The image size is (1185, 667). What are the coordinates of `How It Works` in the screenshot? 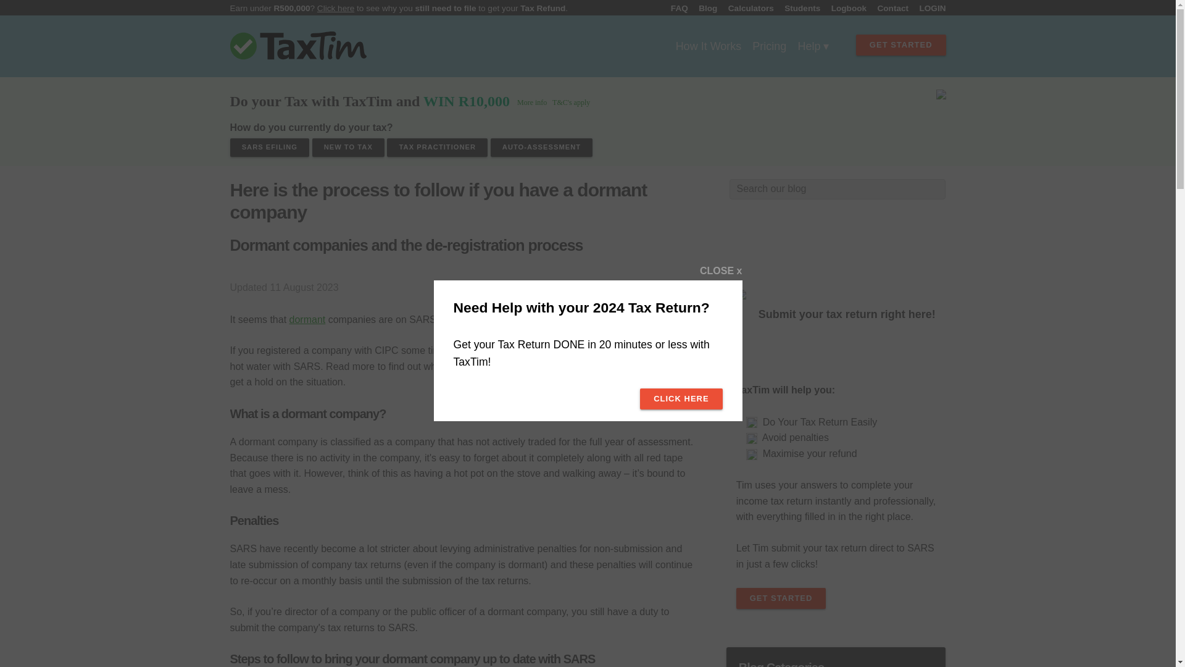 It's located at (709, 46).